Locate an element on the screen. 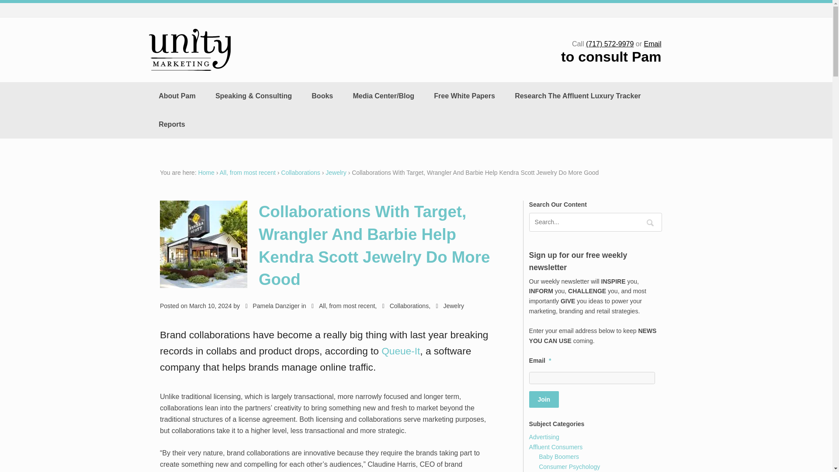  Jewelry is located at coordinates (450, 306).